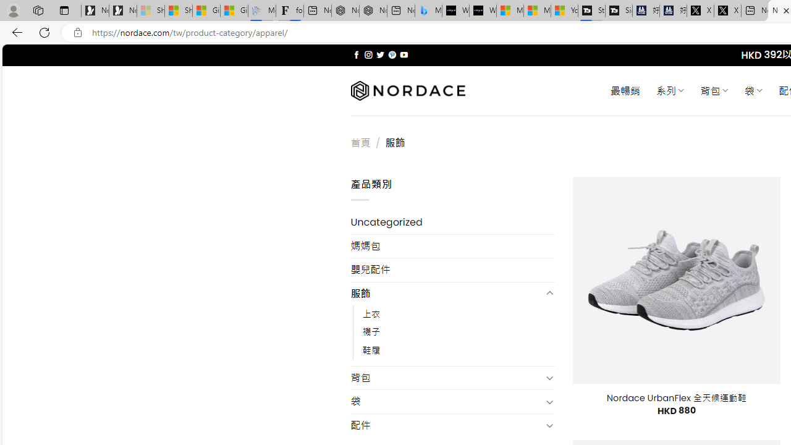 Image resolution: width=791 pixels, height=445 pixels. Describe the element at coordinates (408, 91) in the screenshot. I see `Nordace` at that location.